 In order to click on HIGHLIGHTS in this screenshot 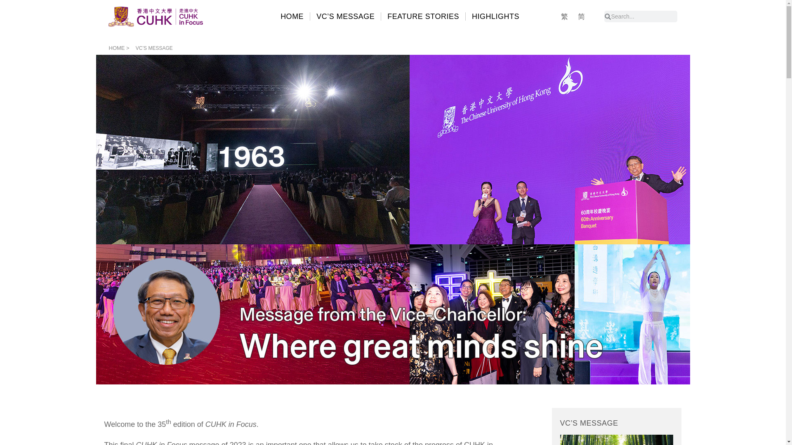, I will do `click(496, 16)`.